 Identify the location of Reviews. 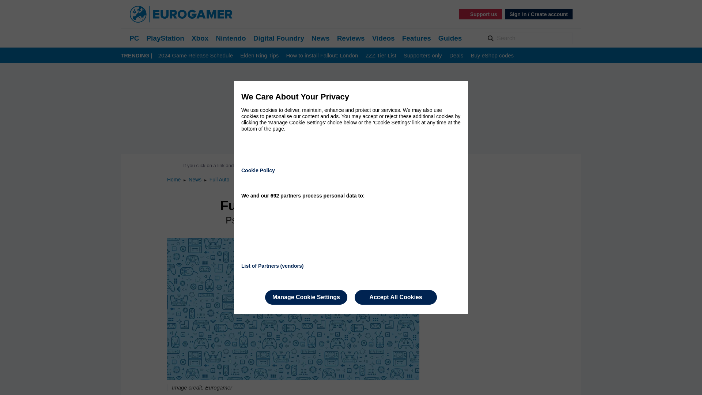
(351, 38).